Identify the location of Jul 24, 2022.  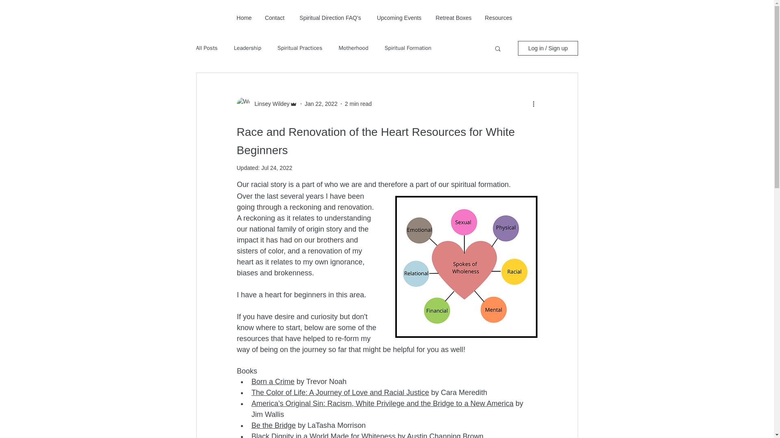
(276, 168).